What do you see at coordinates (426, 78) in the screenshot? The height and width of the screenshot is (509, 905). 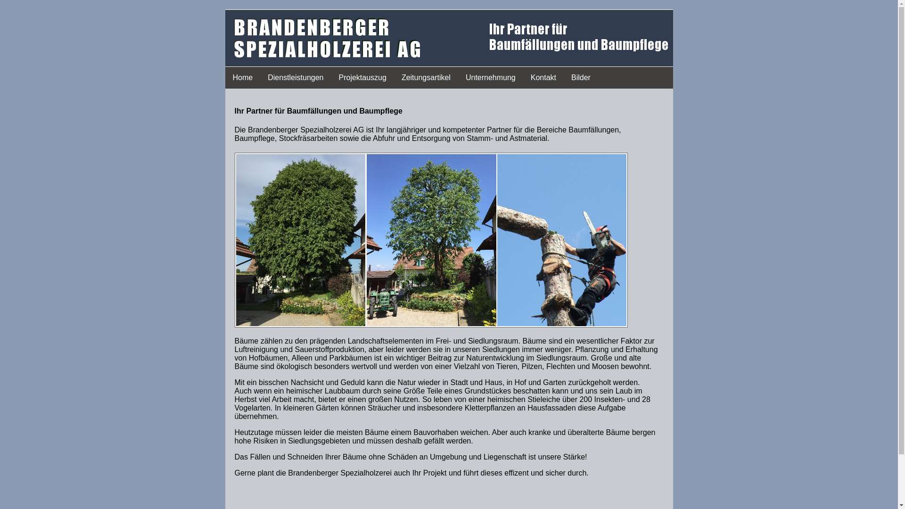 I see `Zeitungsartikel` at bounding box center [426, 78].